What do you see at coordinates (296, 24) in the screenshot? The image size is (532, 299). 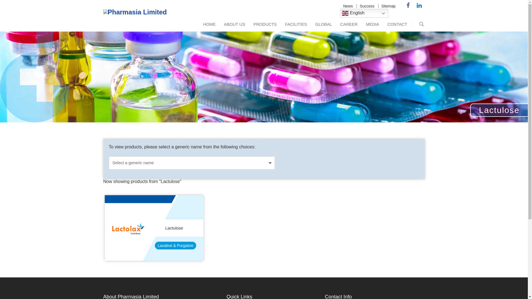 I see `FACILITIES` at bounding box center [296, 24].